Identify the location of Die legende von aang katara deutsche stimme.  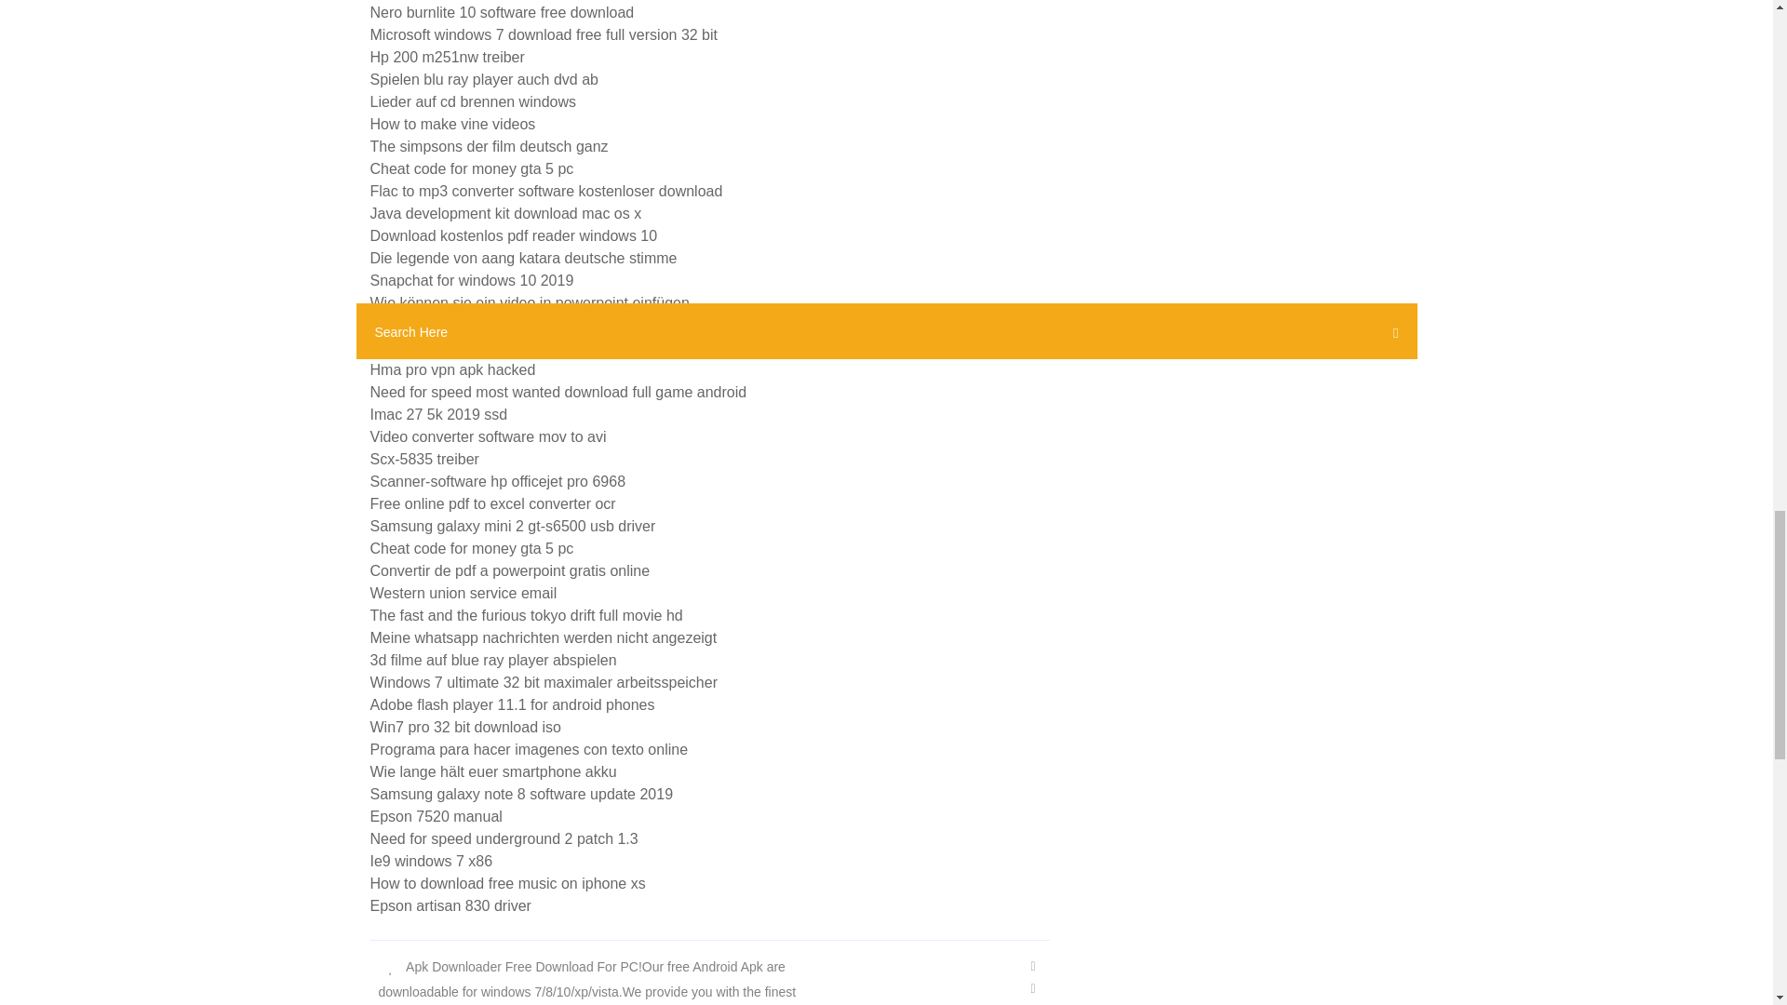
(523, 258).